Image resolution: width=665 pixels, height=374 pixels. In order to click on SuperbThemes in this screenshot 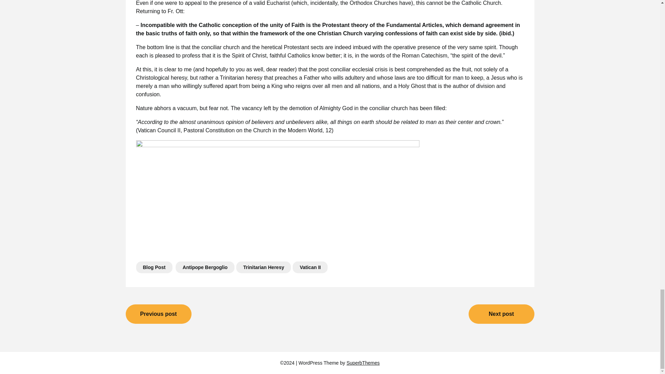, I will do `click(363, 363)`.